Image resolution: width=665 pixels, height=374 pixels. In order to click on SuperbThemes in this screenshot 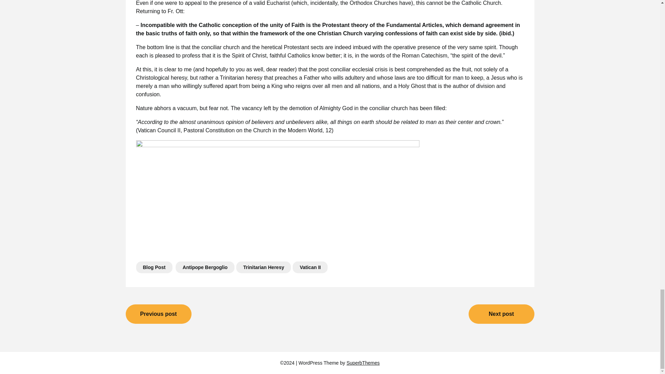, I will do `click(363, 363)`.